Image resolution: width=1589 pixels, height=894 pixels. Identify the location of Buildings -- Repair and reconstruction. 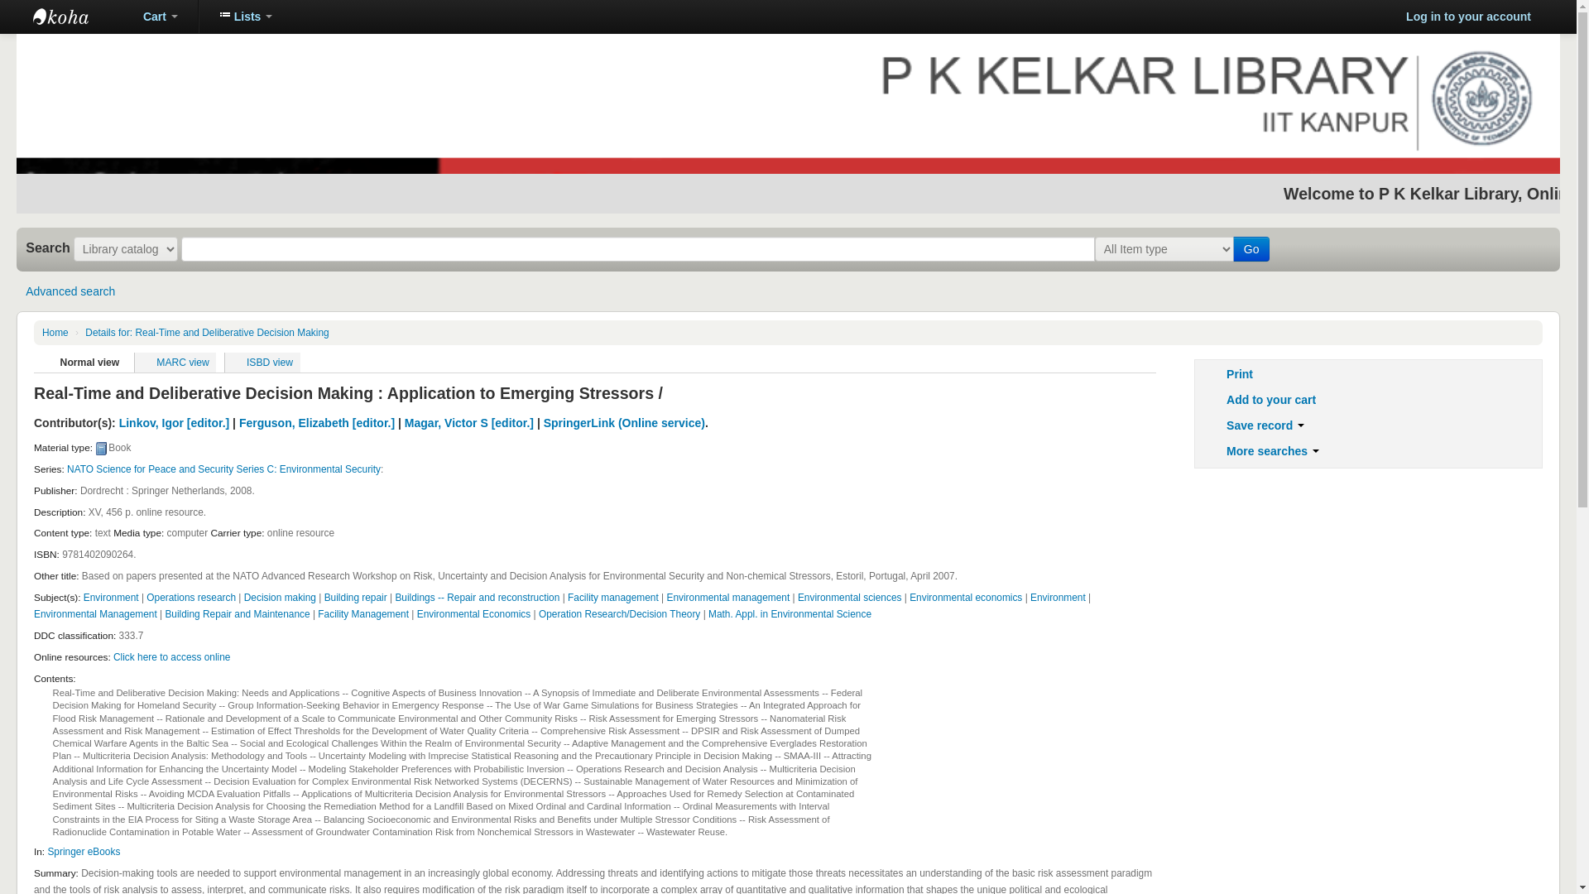
(477, 598).